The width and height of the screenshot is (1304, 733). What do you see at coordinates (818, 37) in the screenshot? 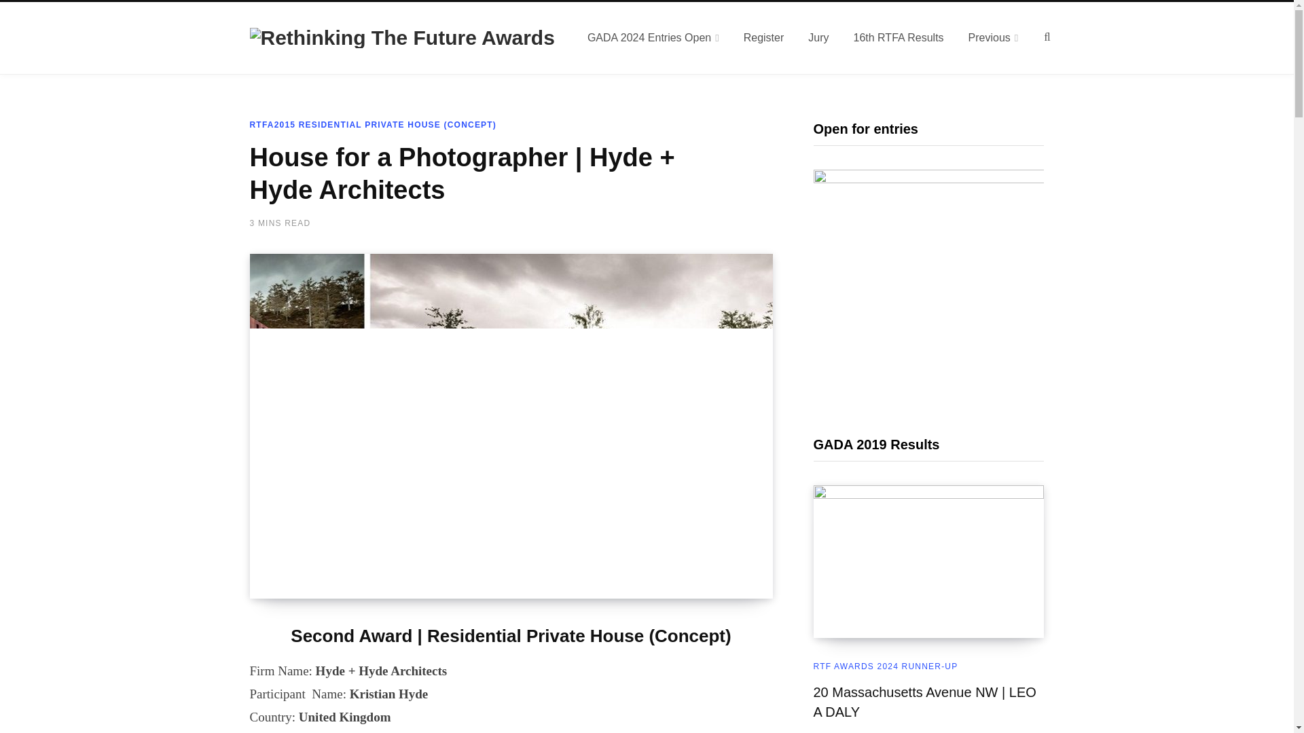
I see `Jury` at bounding box center [818, 37].